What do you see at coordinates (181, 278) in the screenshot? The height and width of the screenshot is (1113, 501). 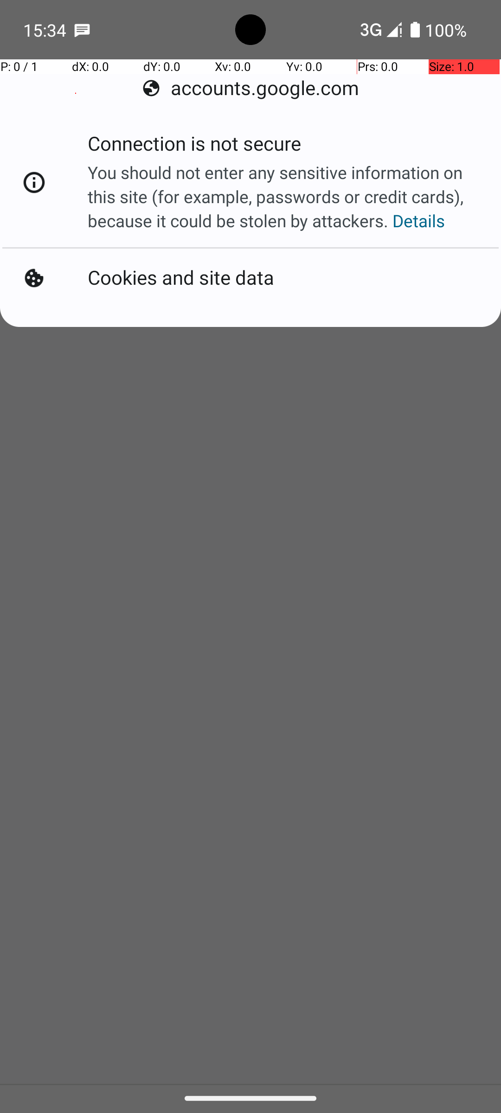 I see `Cookies and site data` at bounding box center [181, 278].